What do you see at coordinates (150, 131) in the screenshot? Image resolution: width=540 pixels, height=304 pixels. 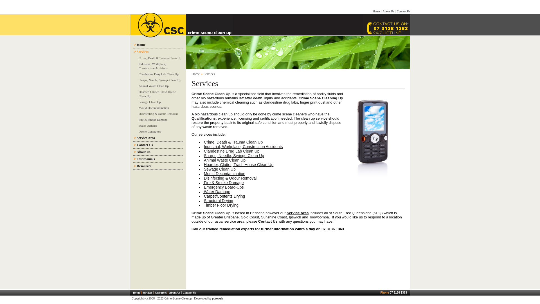 I see `Ozone Generators` at bounding box center [150, 131].